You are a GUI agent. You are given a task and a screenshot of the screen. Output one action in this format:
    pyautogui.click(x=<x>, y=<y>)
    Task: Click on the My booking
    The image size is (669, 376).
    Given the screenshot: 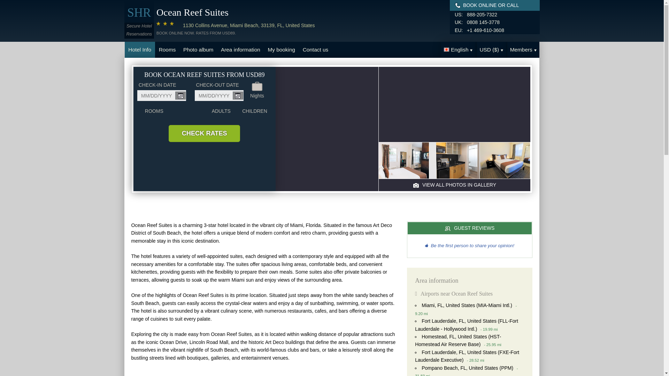 What is the action you would take?
    pyautogui.click(x=282, y=49)
    